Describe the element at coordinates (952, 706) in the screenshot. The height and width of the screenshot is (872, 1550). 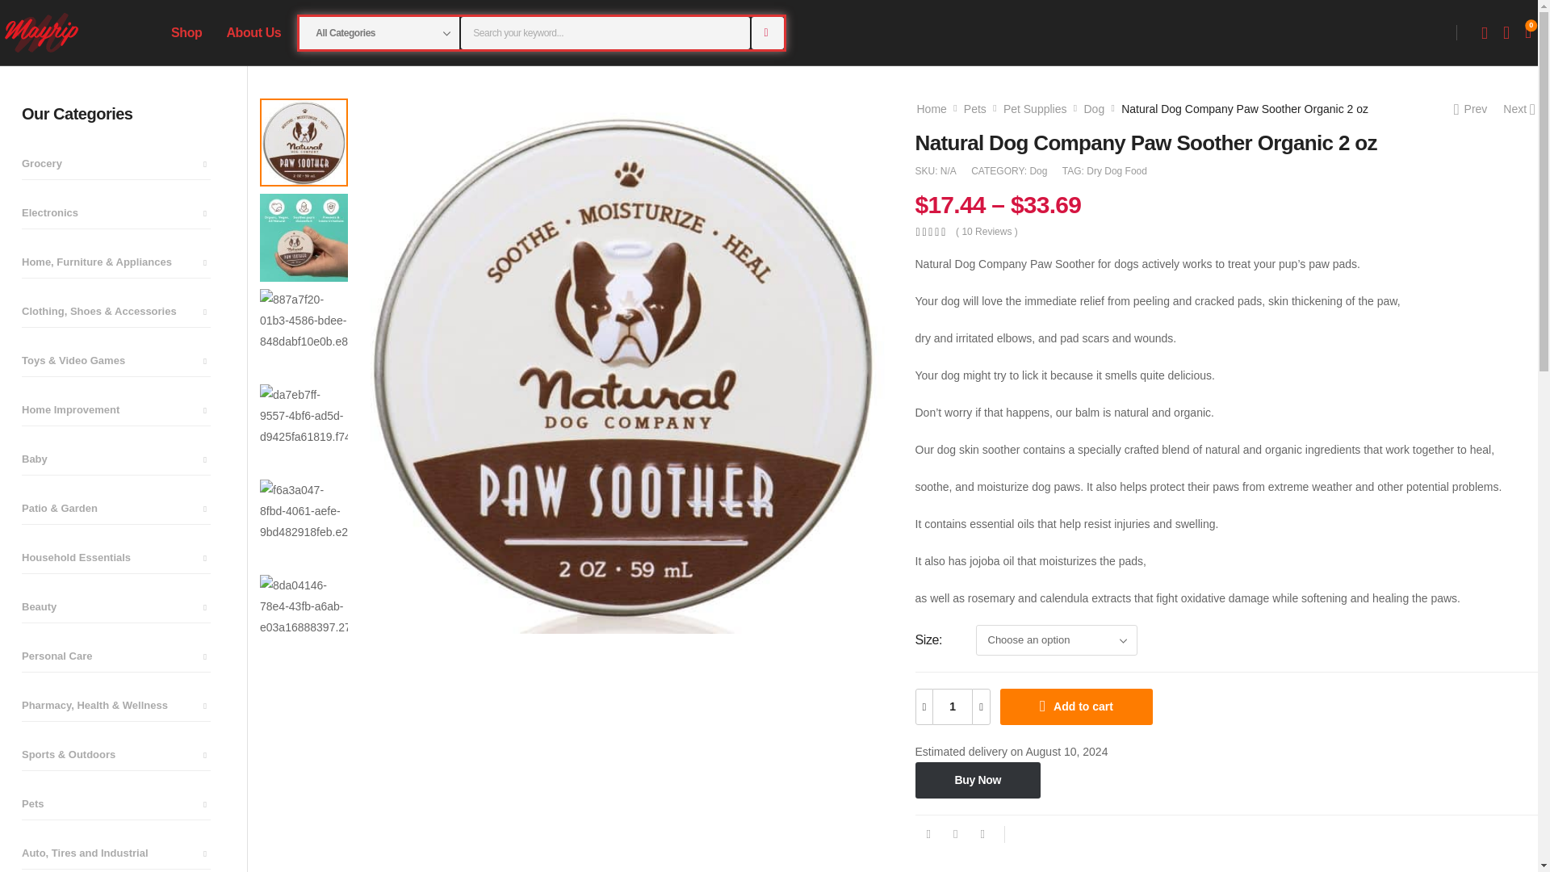
I see `1` at that location.